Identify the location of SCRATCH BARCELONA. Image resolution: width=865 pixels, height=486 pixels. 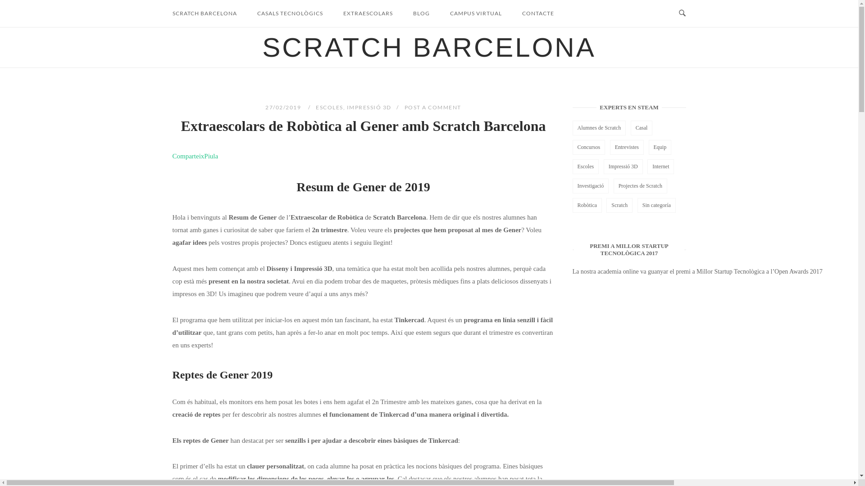
(205, 13).